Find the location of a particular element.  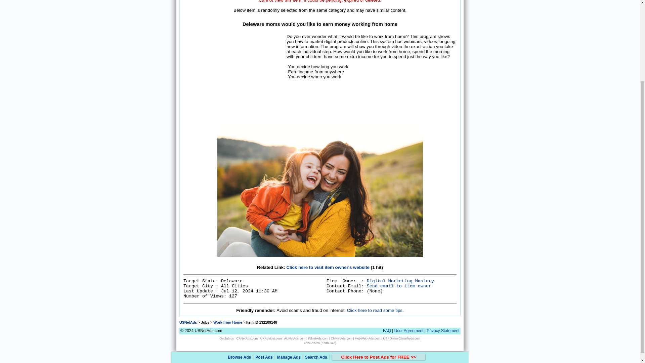

Privacy Statement is located at coordinates (443, 331).